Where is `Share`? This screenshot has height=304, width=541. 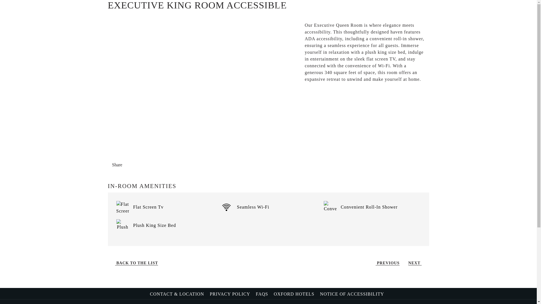
Share is located at coordinates (122, 165).